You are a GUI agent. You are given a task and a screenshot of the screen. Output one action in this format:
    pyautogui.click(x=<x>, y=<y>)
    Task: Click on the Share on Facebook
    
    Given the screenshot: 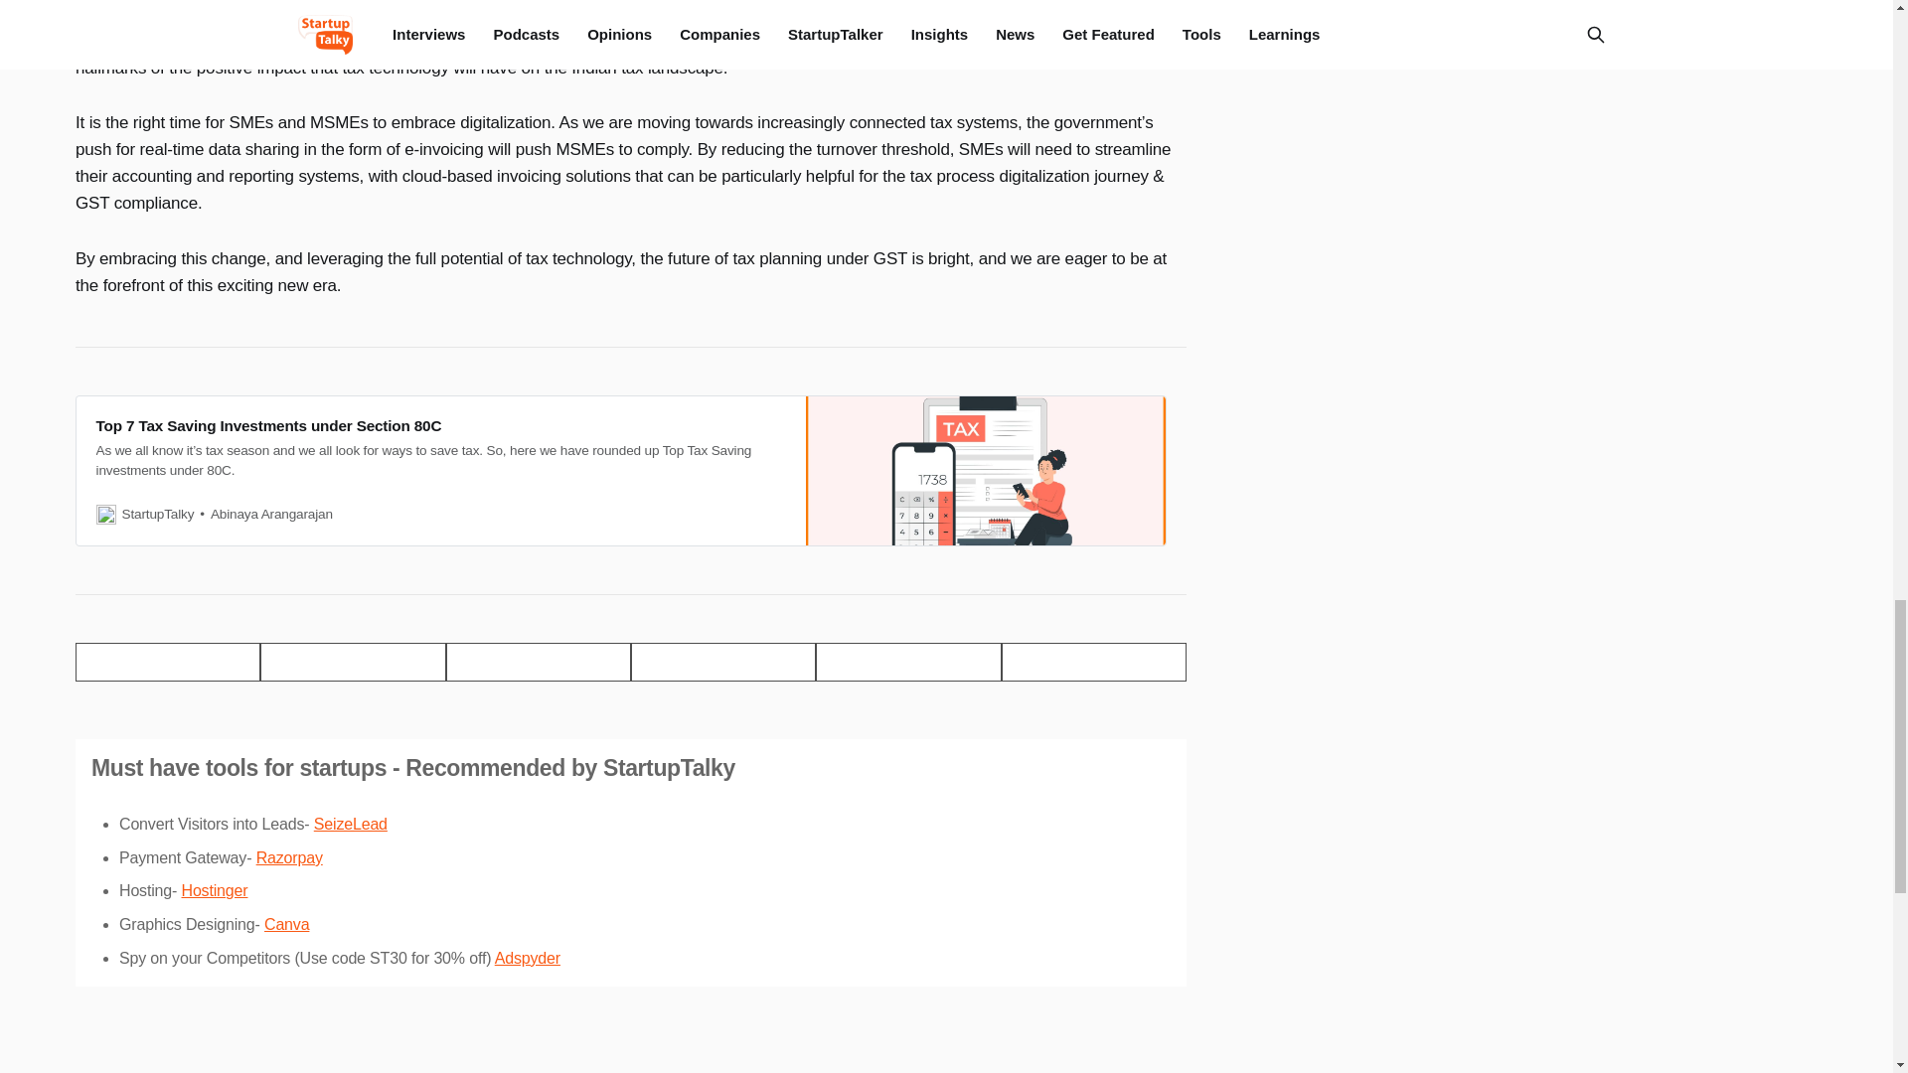 What is the action you would take?
    pyautogui.click(x=352, y=662)
    